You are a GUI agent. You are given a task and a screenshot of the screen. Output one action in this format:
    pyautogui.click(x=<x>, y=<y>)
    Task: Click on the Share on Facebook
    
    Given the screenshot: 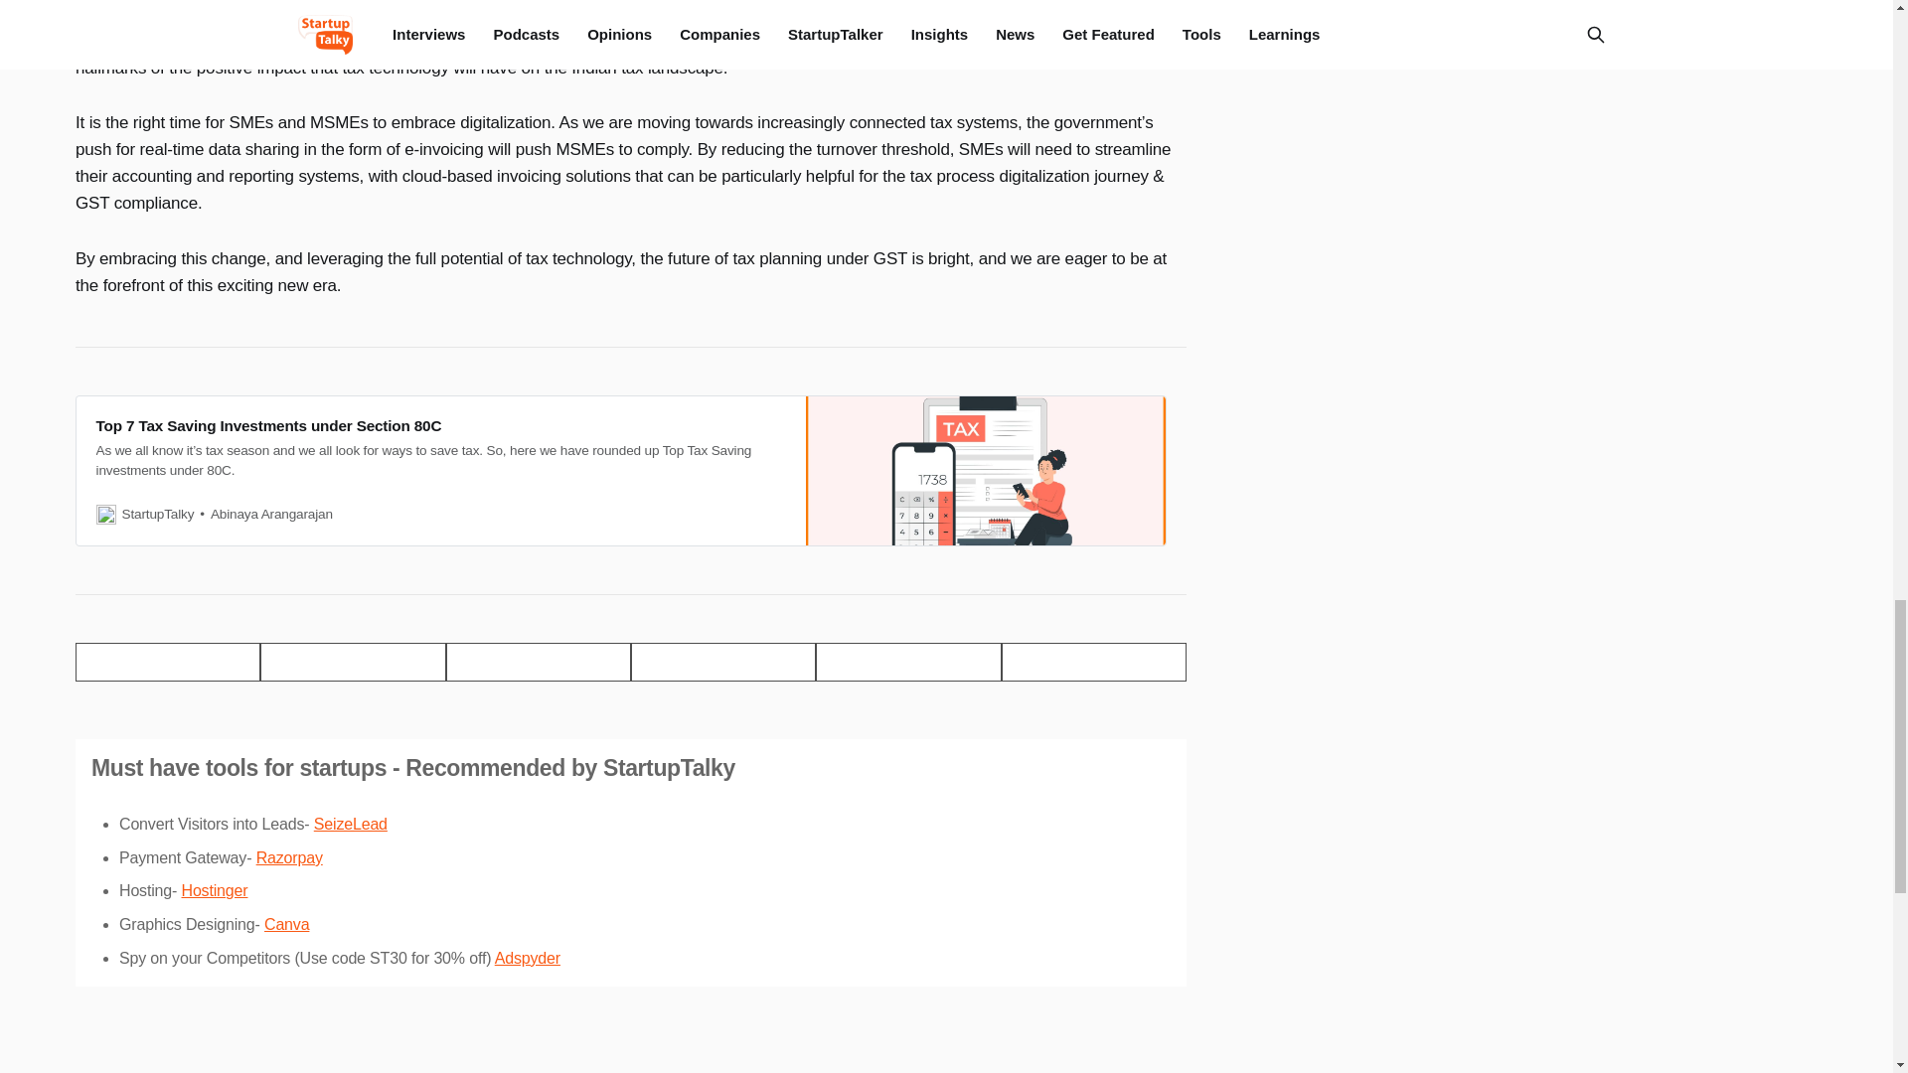 What is the action you would take?
    pyautogui.click(x=352, y=662)
    